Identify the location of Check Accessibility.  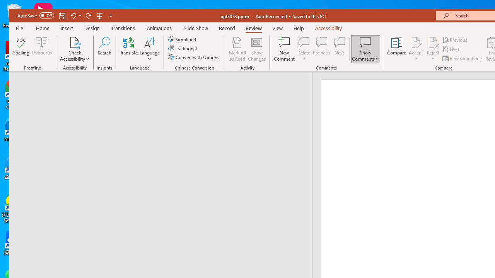
(75, 42).